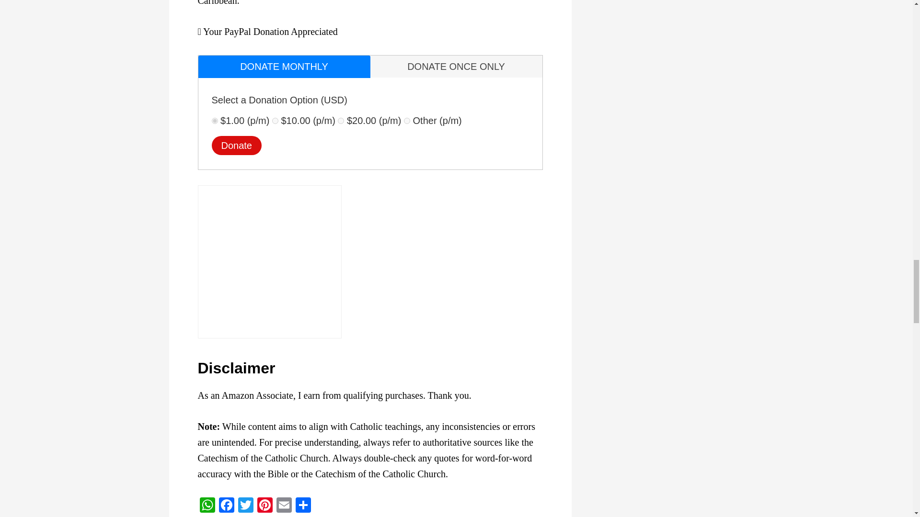  I want to click on Share, so click(303, 506).